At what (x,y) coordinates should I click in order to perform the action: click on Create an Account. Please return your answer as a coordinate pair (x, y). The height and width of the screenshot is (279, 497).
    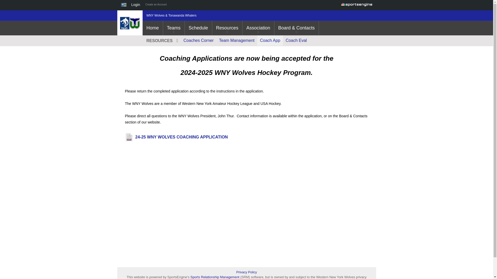
    Looking at the image, I should click on (156, 5).